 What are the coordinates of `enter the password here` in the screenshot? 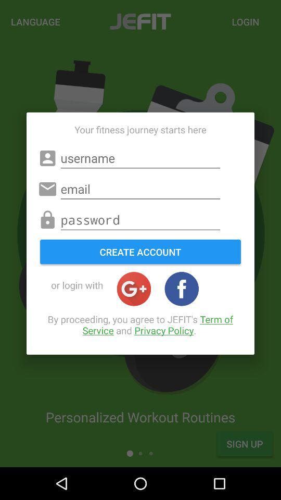 It's located at (140, 220).